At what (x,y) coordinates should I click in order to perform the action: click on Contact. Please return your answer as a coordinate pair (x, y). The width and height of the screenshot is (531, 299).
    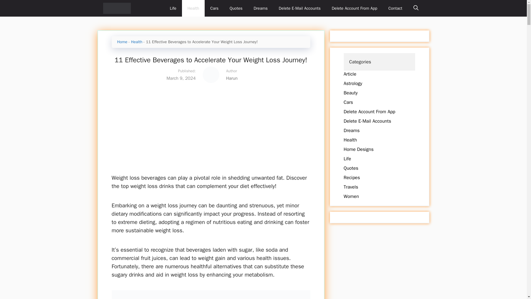
    Looking at the image, I should click on (395, 8).